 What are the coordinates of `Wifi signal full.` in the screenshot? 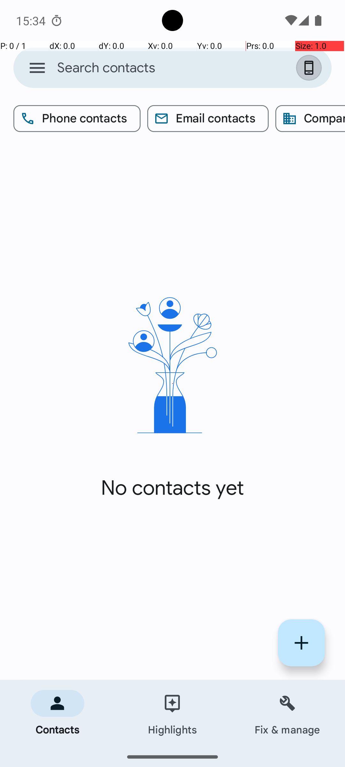 It's located at (290, 20).